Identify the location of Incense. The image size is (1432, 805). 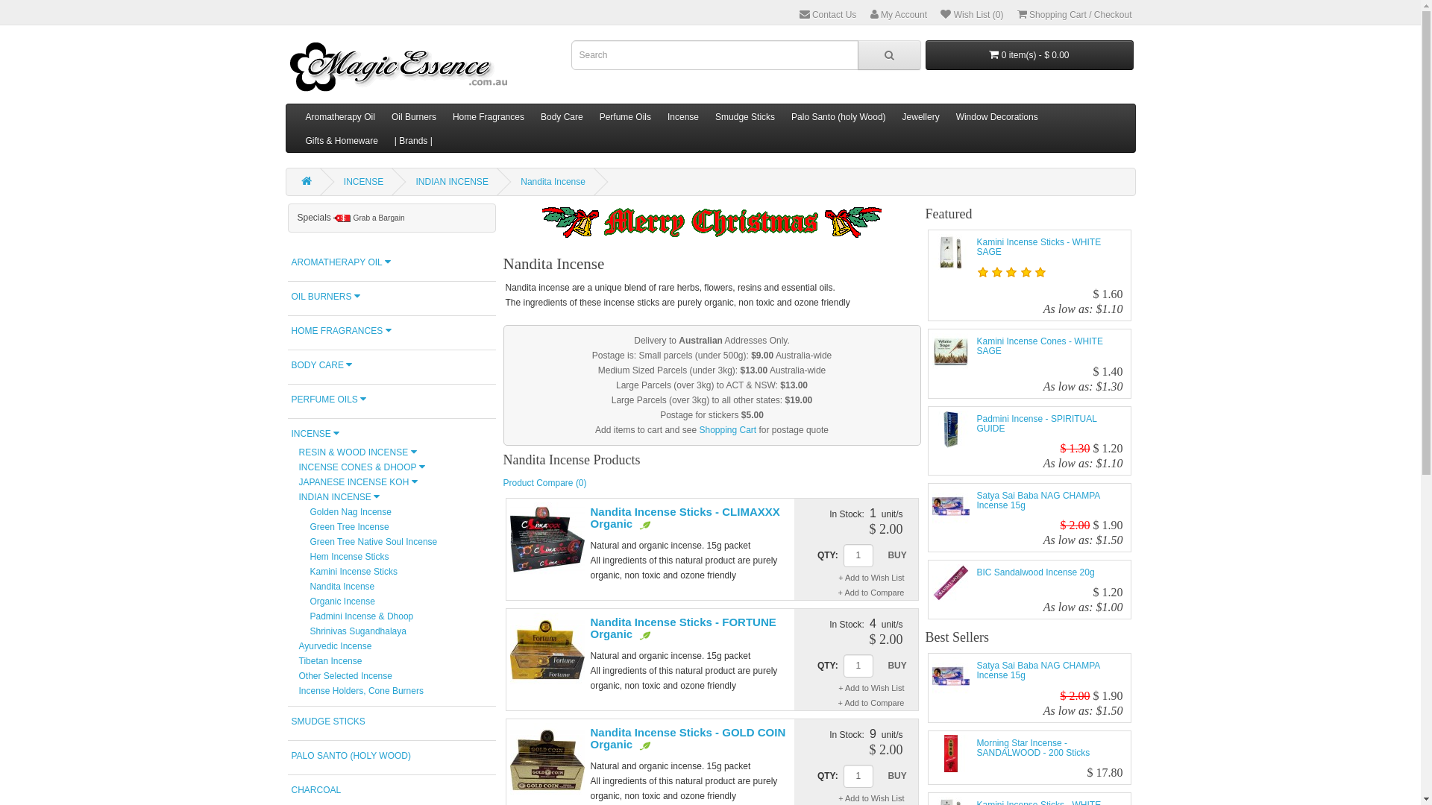
(683, 116).